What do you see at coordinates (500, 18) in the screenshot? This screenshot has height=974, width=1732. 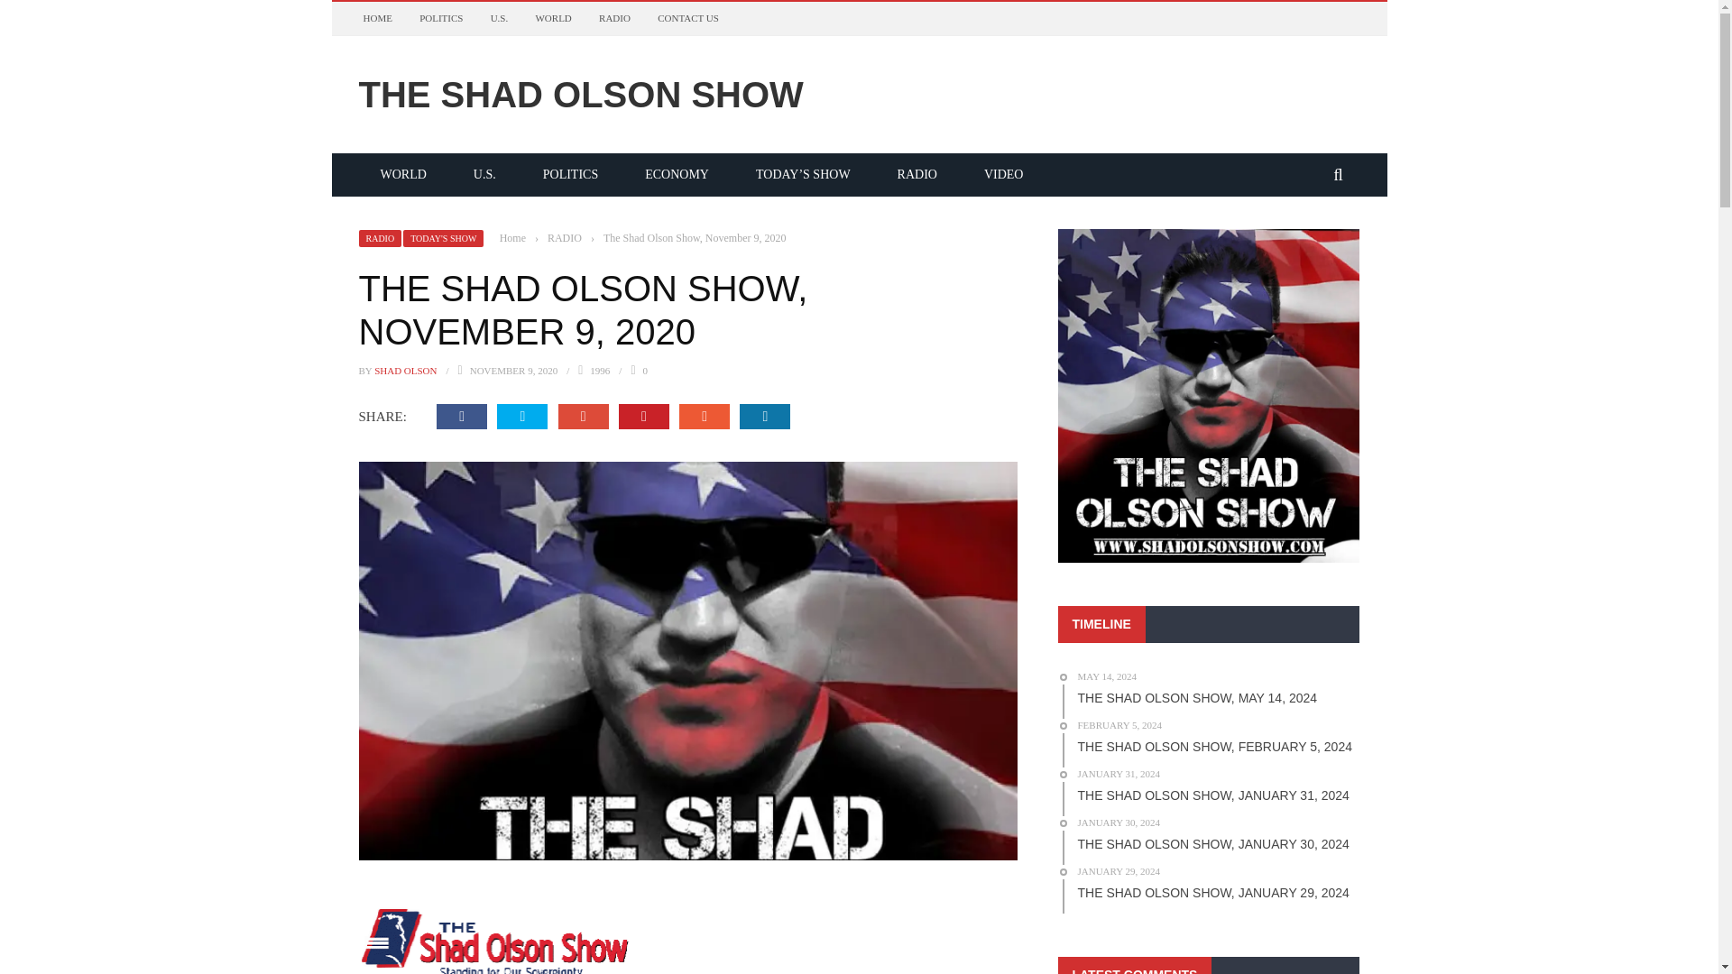 I see `U.S.` at bounding box center [500, 18].